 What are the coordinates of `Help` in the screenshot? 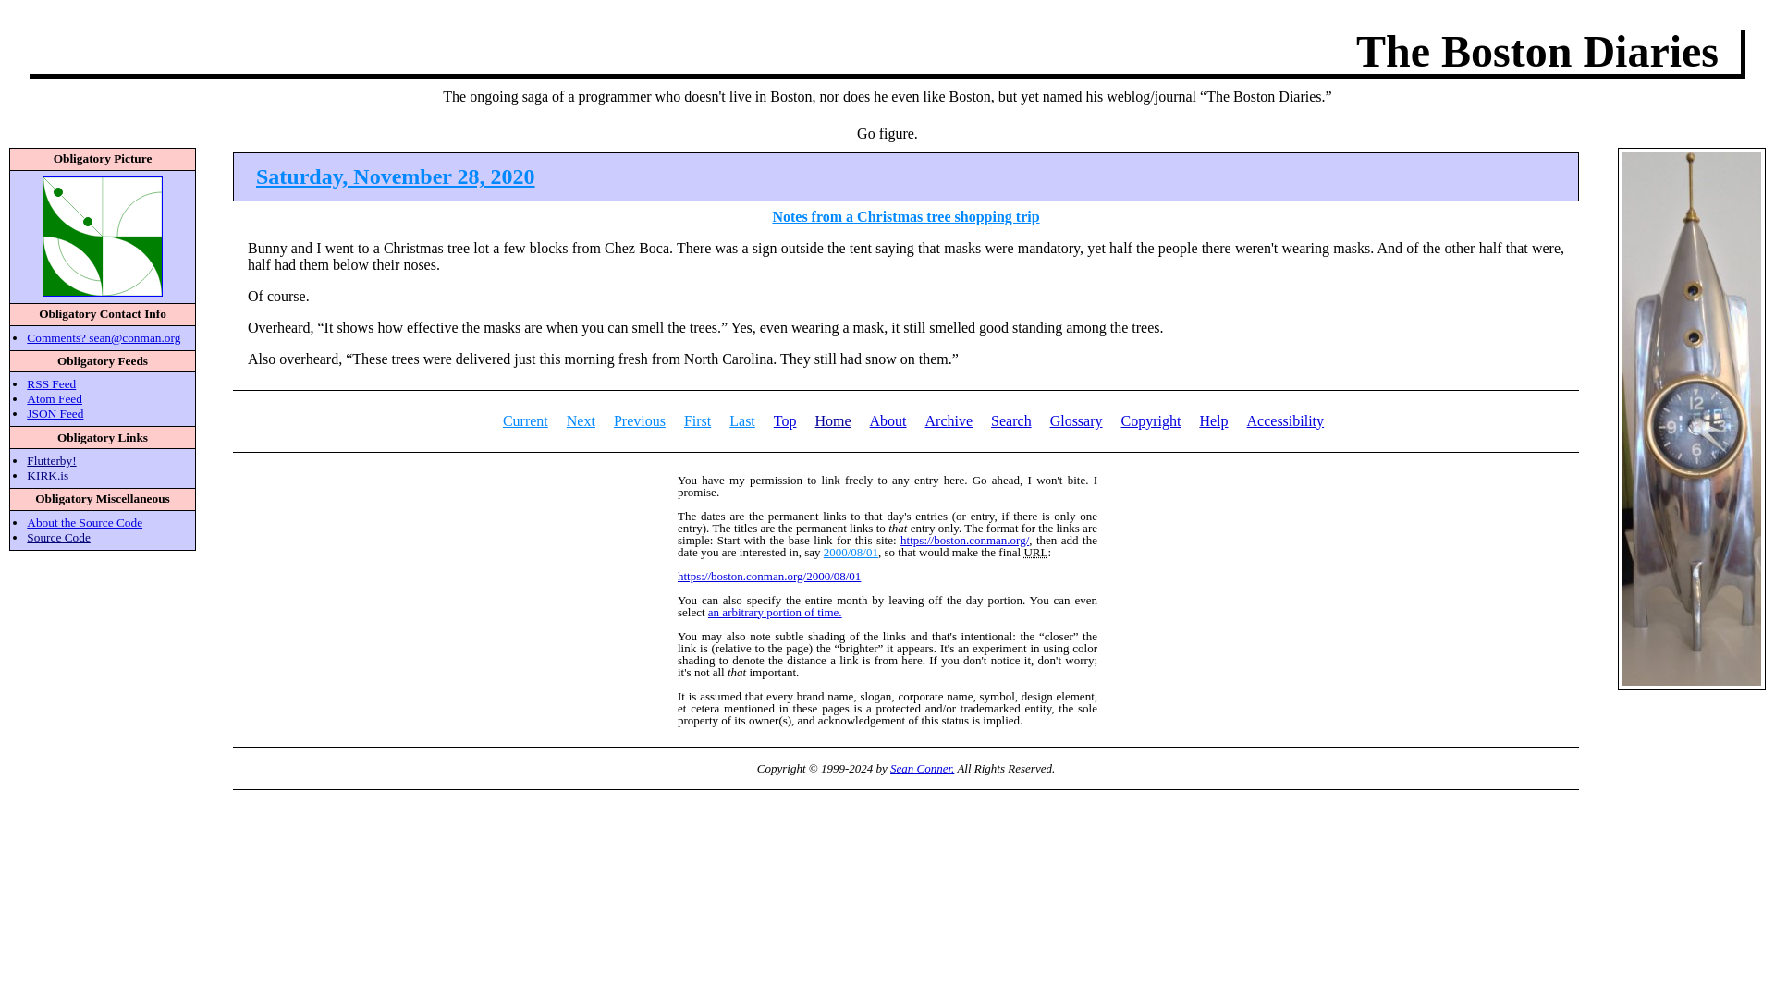 It's located at (1213, 421).